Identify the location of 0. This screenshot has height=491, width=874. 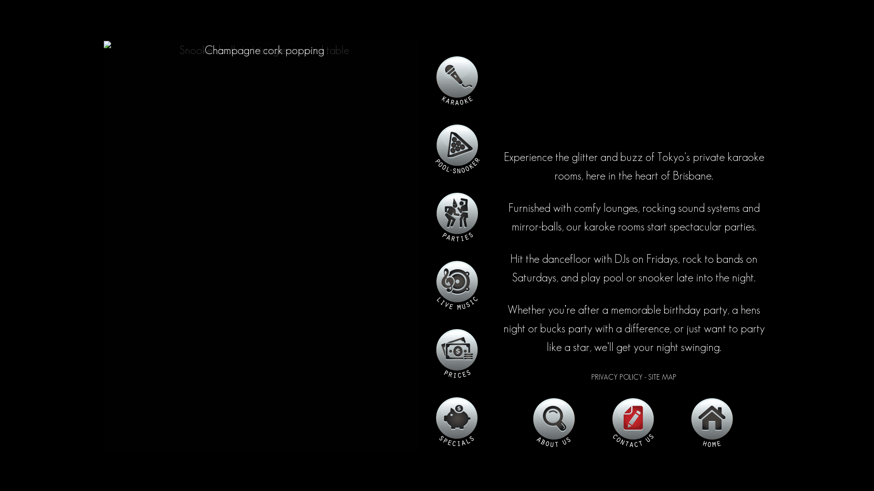
(457, 216).